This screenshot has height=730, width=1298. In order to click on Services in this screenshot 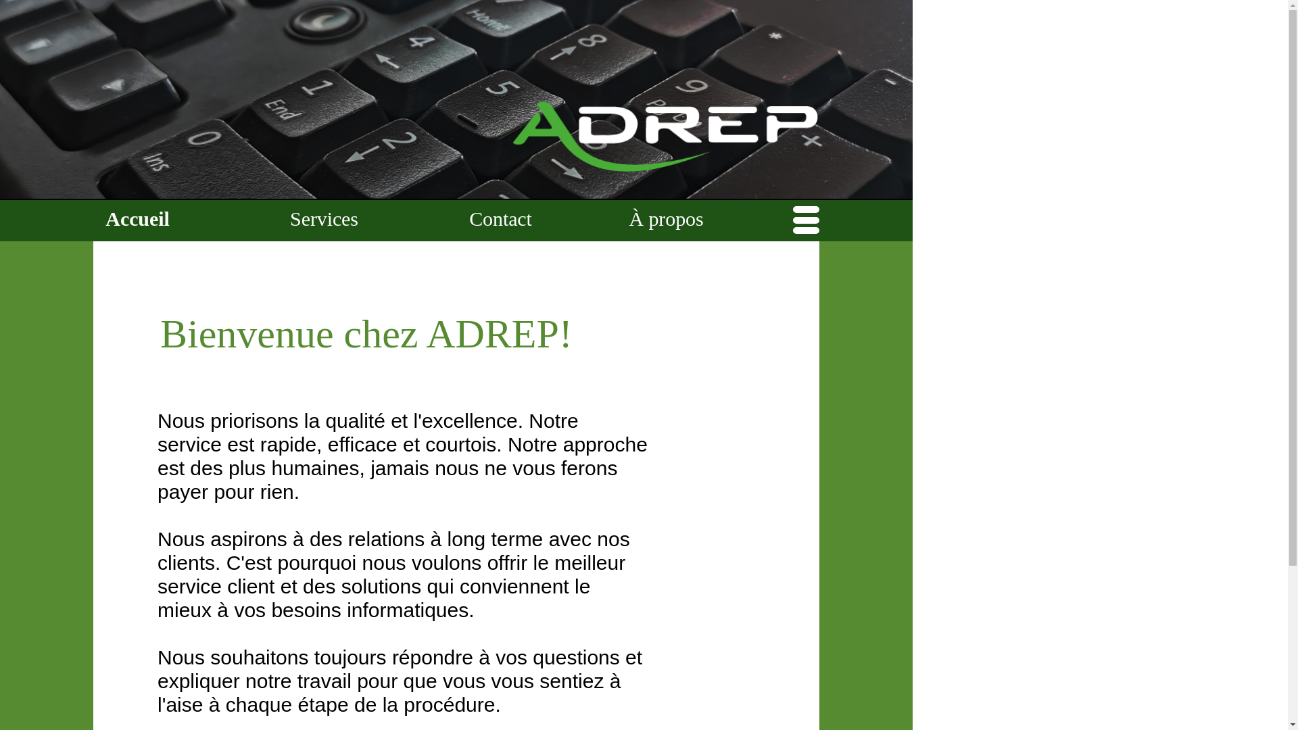, I will do `click(324, 220)`.